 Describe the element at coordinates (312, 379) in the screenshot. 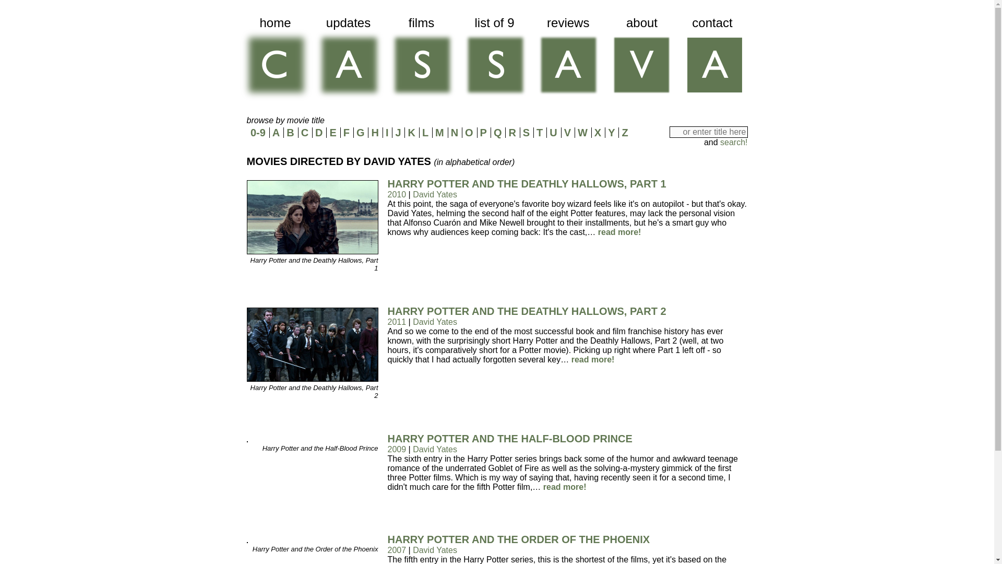

I see `Harry Potter and the Deathly Hallows, Part 2` at that location.